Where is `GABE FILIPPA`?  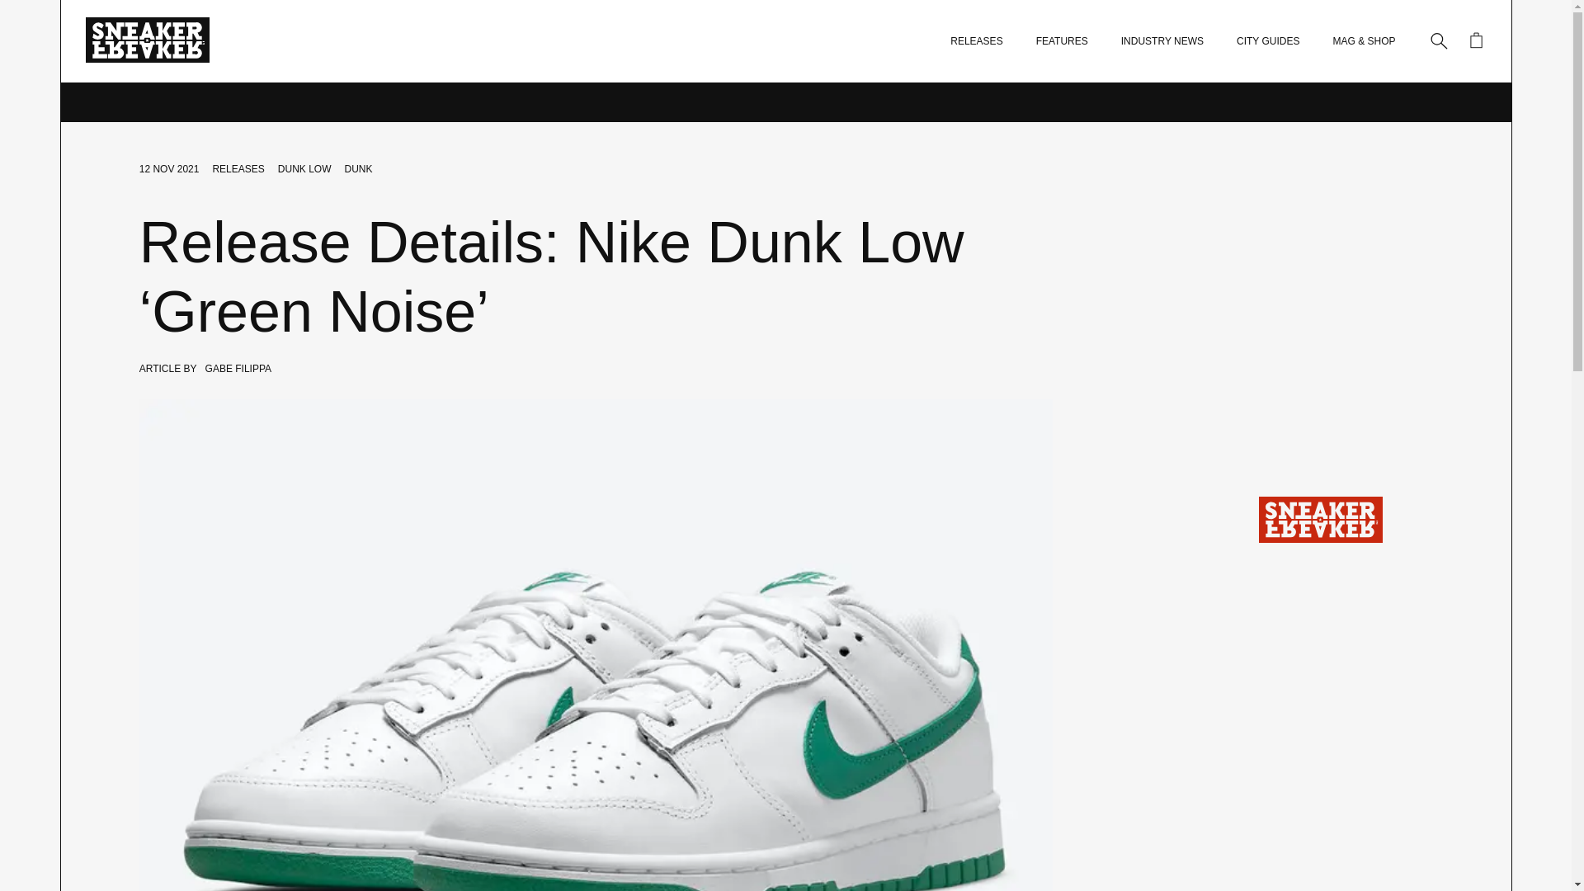 GABE FILIPPA is located at coordinates (238, 368).